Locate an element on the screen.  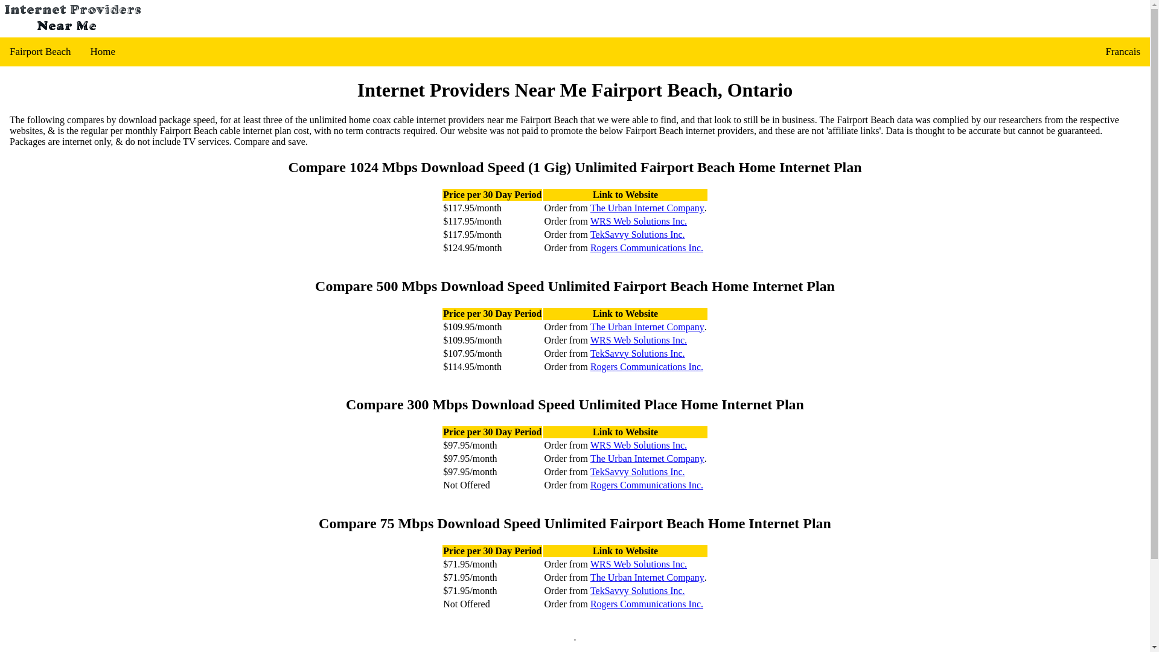
Rogers Communications Inc. is located at coordinates (647, 366).